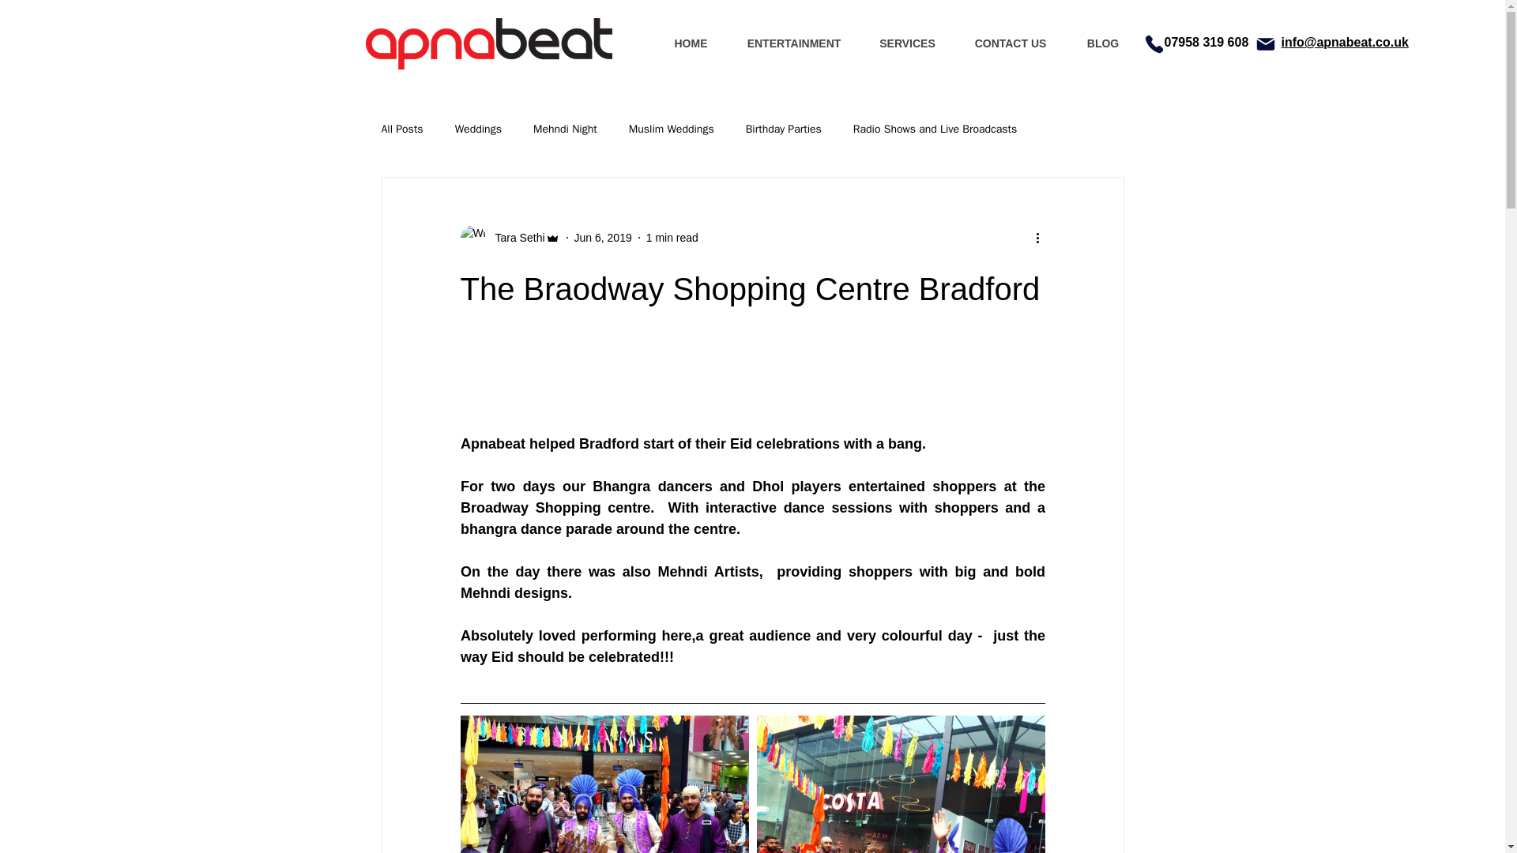 The height and width of the screenshot is (853, 1517). I want to click on Birthday Parties, so click(784, 130).